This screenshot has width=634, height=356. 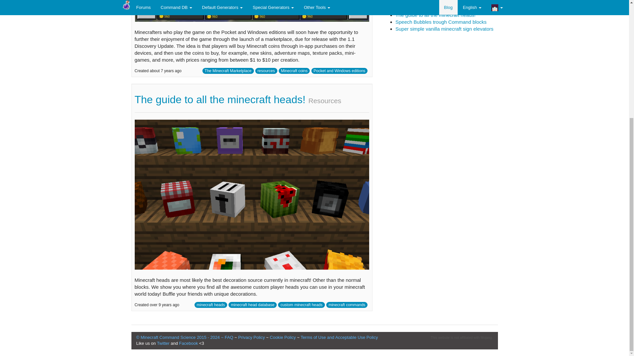 I want to click on The guide to all the minecraft heads! Resources, so click(x=238, y=100).